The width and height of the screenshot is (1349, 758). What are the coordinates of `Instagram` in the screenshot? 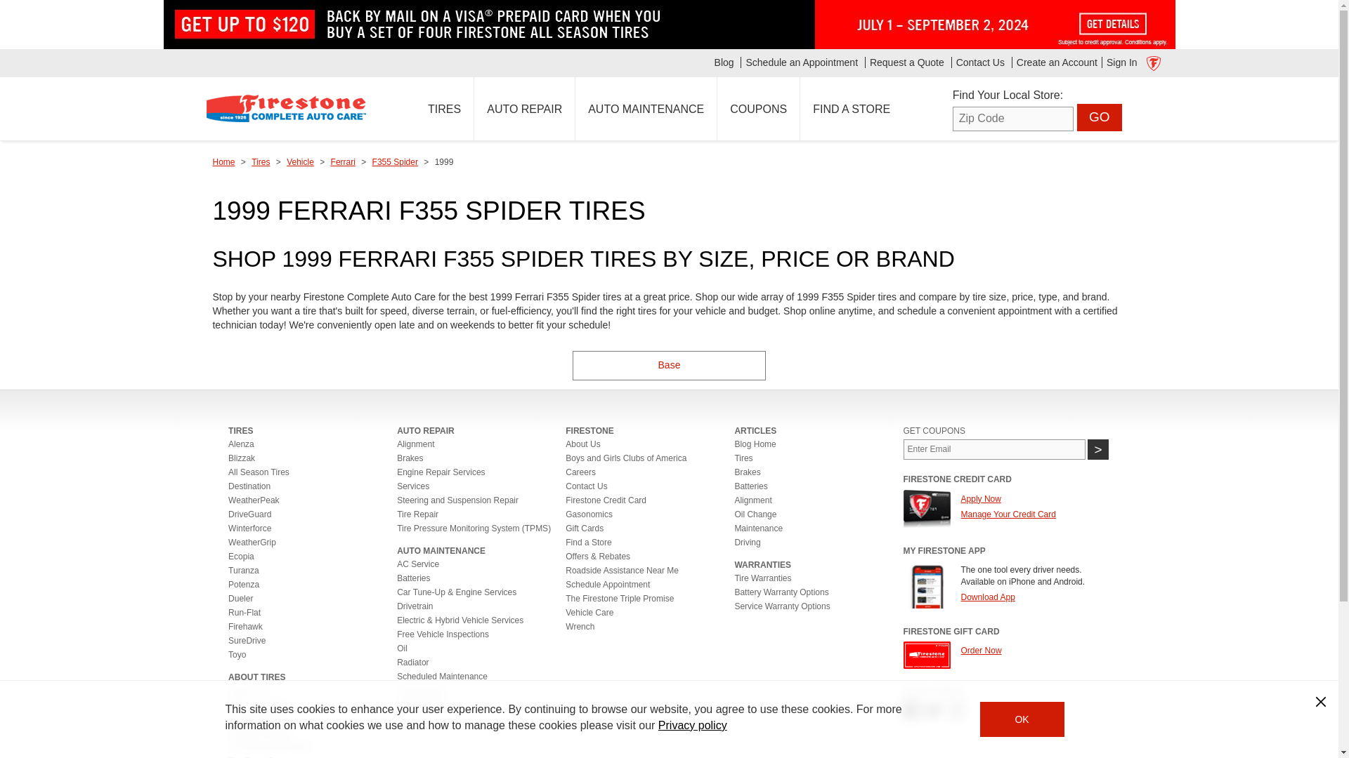 It's located at (956, 710).